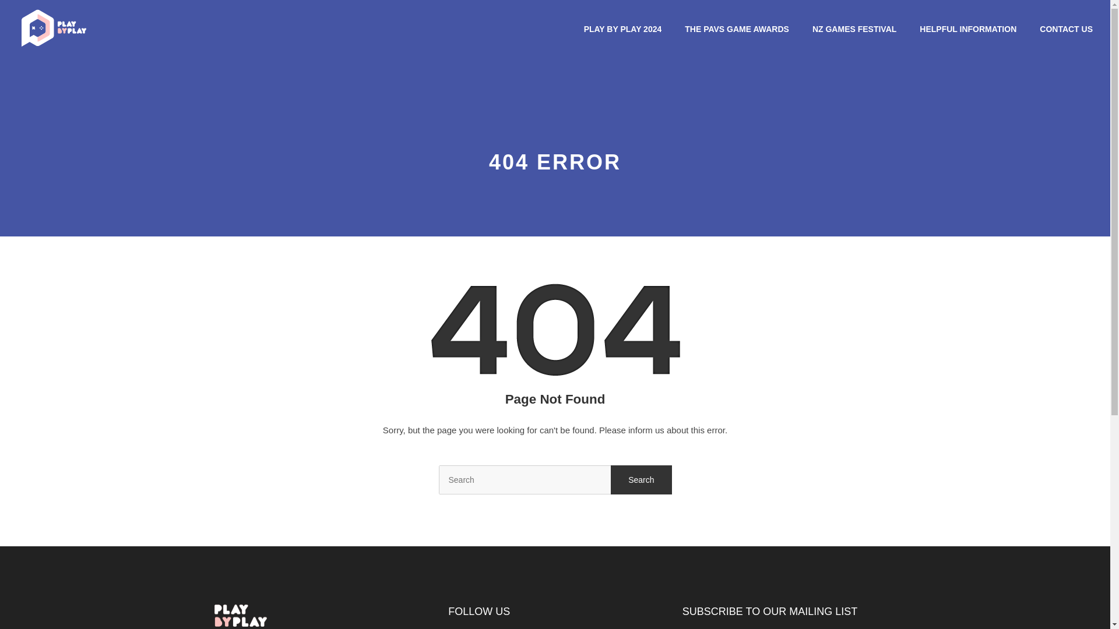 The height and width of the screenshot is (629, 1119). What do you see at coordinates (737, 29) in the screenshot?
I see `THE PAVS GAME AWARDS` at bounding box center [737, 29].